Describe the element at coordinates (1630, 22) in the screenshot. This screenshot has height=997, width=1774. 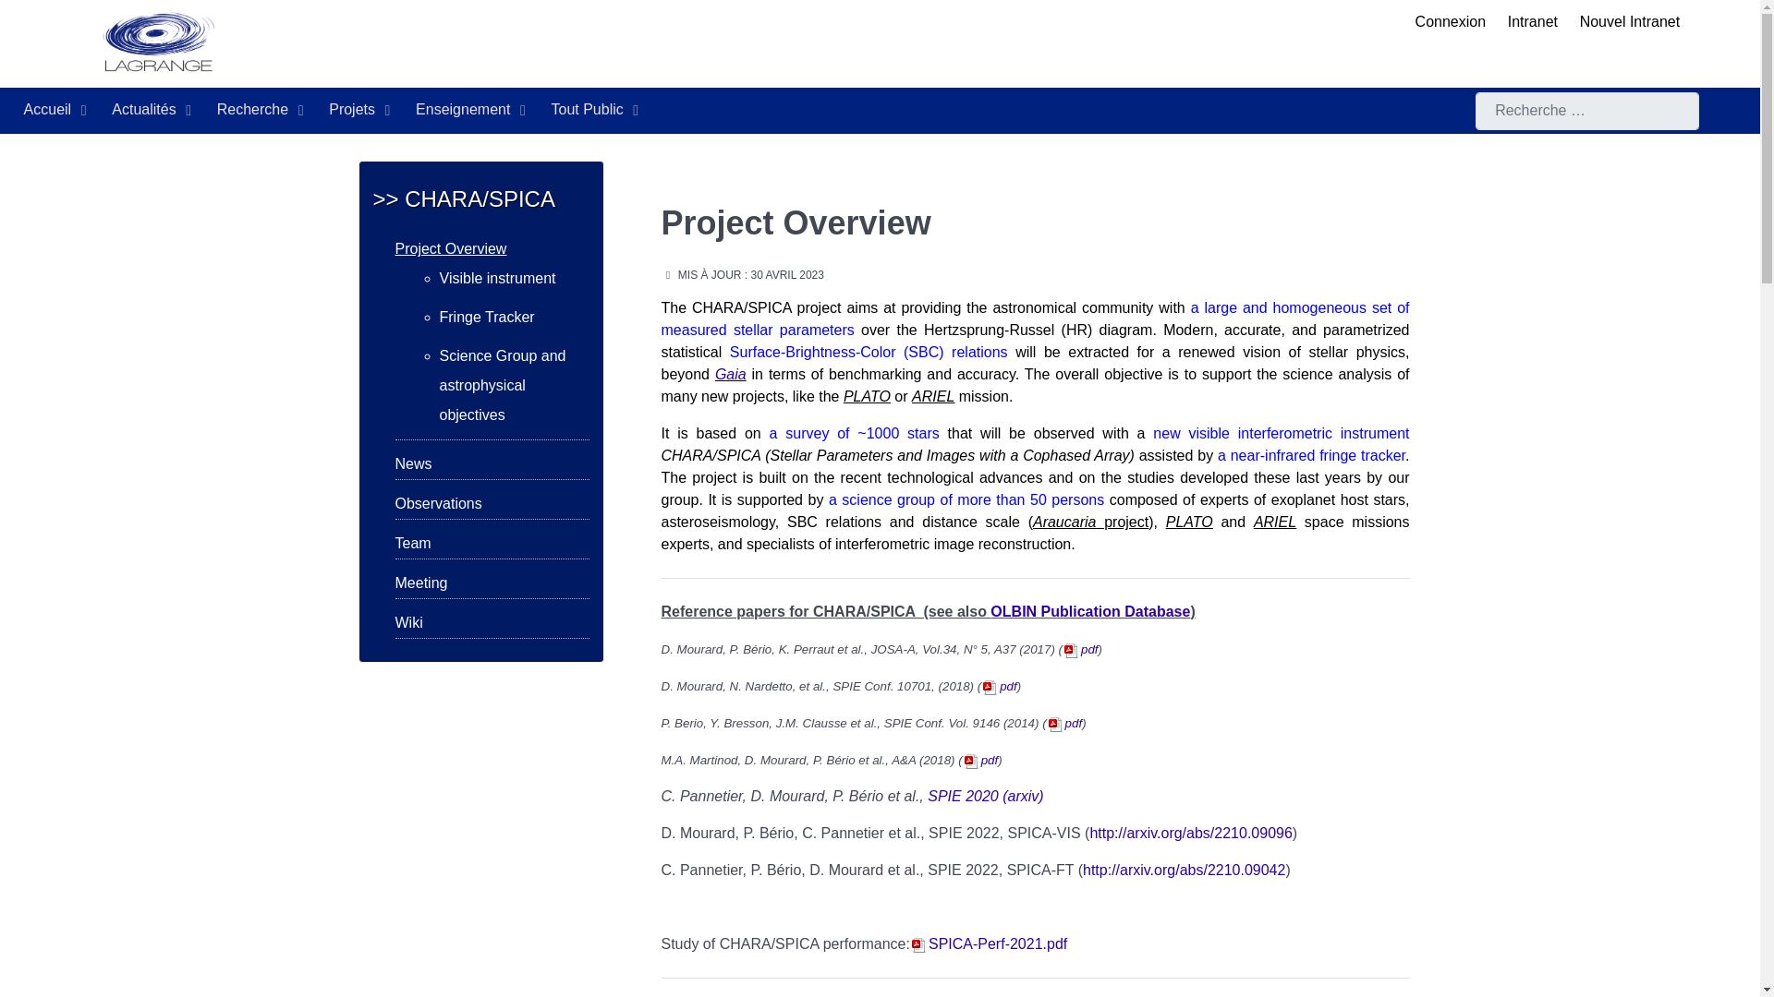
I see `Nouvel Intranet` at that location.